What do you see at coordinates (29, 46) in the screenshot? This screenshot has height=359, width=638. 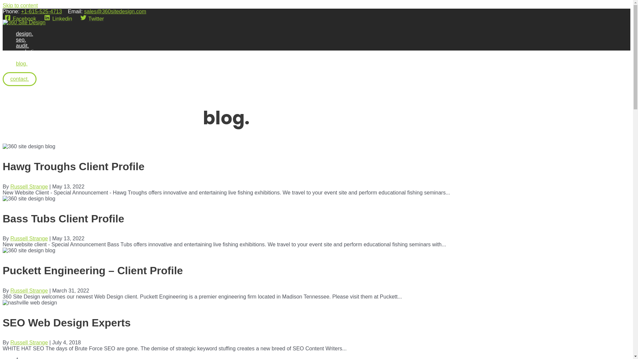 I see `audit.` at bounding box center [29, 46].